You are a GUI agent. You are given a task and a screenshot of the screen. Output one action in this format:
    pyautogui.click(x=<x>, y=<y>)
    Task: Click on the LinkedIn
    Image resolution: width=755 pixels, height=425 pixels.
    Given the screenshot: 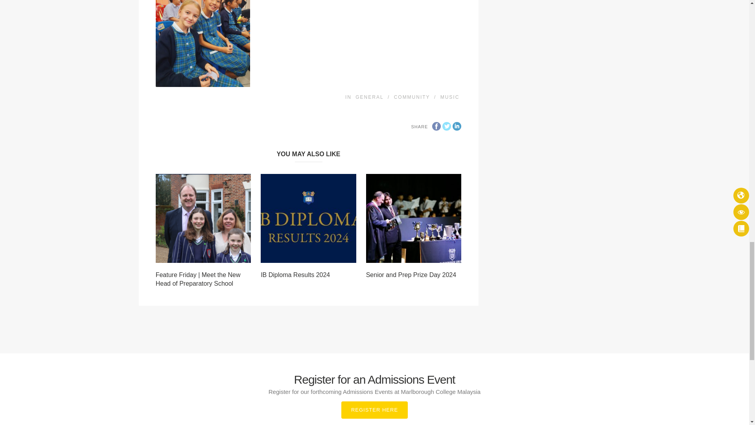 What is the action you would take?
    pyautogui.click(x=457, y=126)
    